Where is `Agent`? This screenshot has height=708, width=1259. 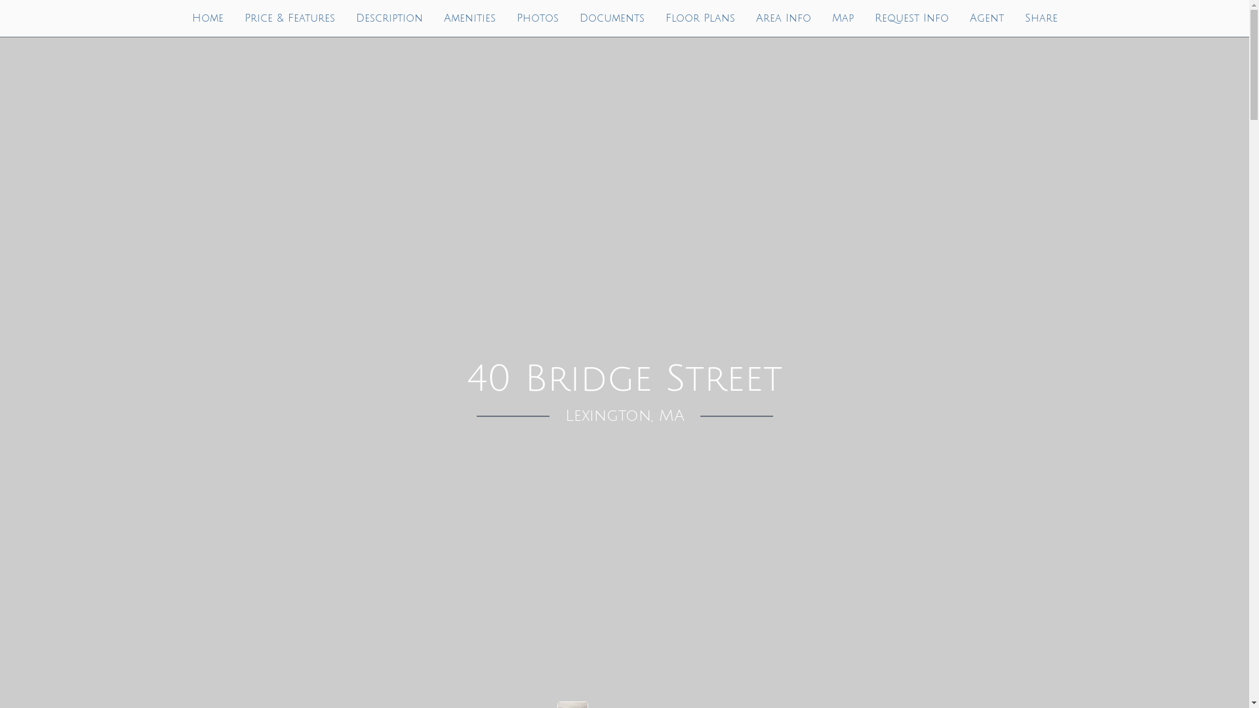 Agent is located at coordinates (986, 18).